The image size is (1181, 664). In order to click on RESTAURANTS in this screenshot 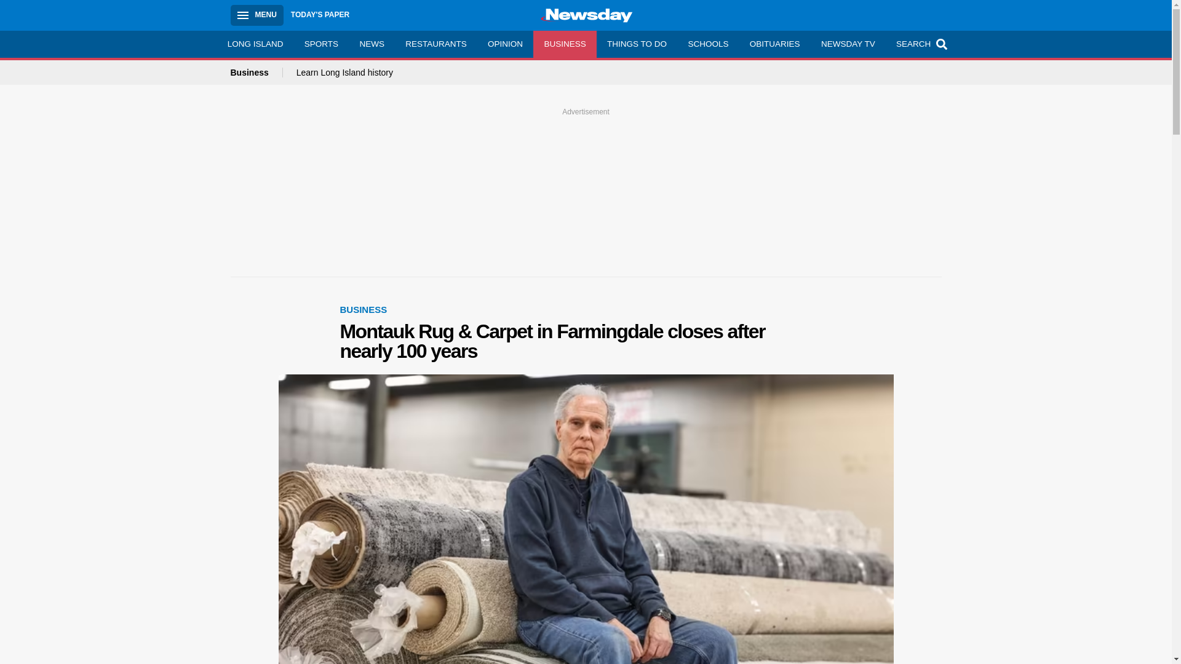, I will do `click(435, 44)`.